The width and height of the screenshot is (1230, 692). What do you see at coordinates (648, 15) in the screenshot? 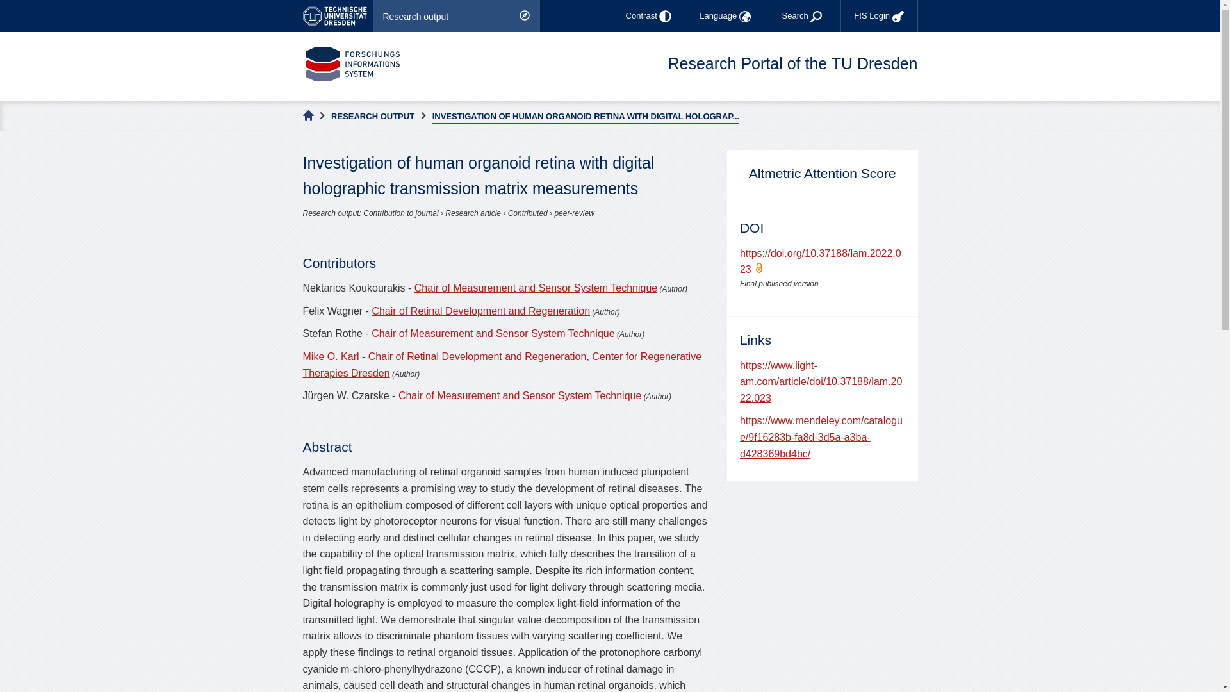
I see `Contrast` at bounding box center [648, 15].